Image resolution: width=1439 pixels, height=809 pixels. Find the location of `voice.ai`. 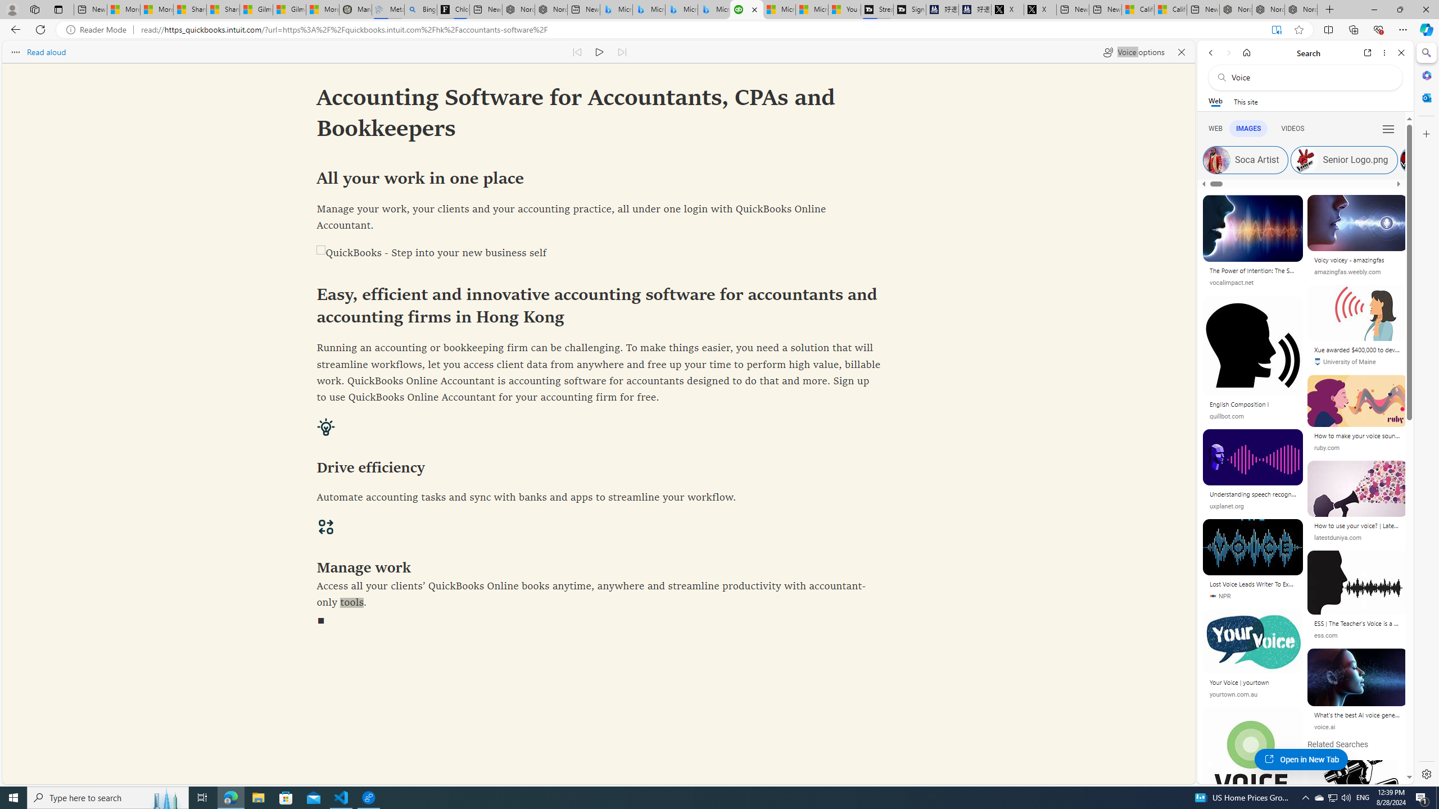

voice.ai is located at coordinates (1357, 727).